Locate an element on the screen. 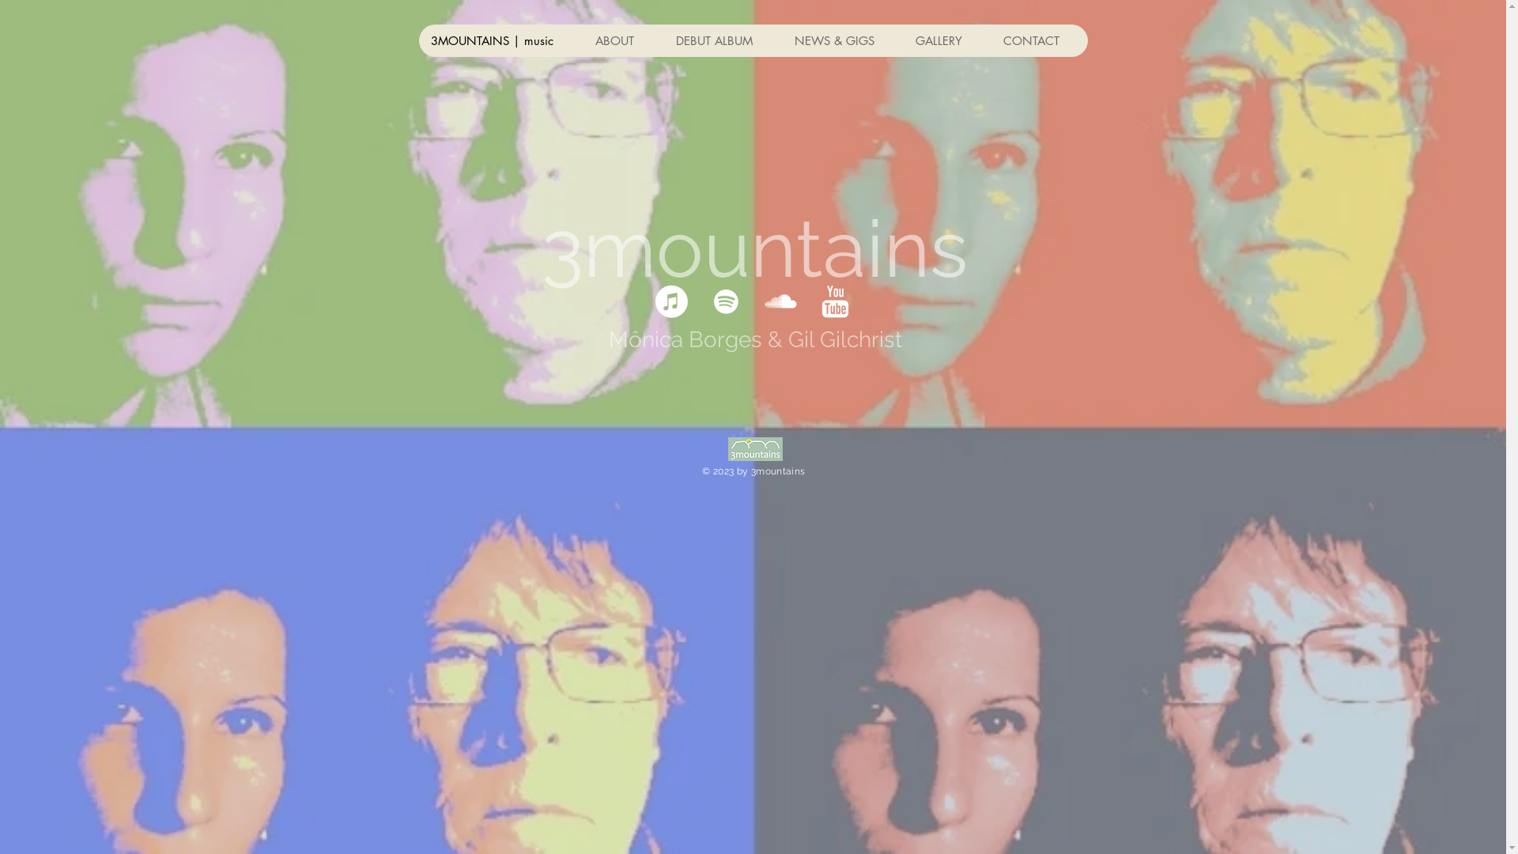 The image size is (1518, 854). GALLERY is located at coordinates (947, 41).